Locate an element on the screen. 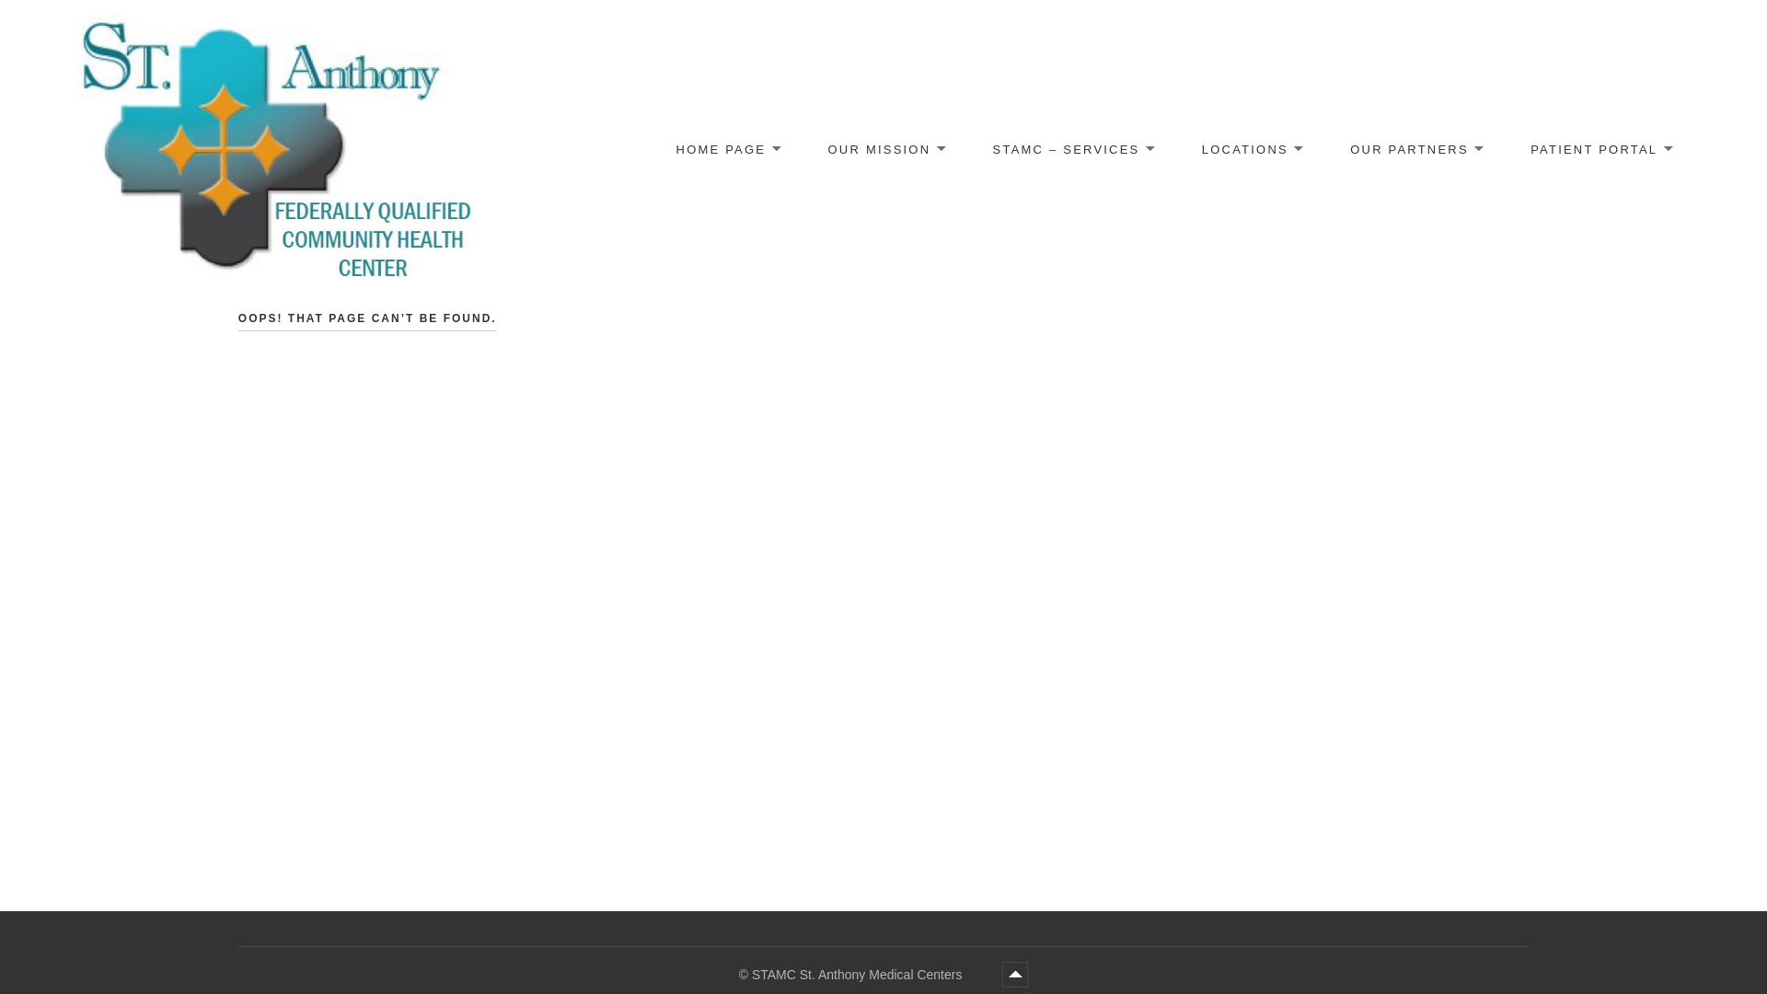 The width and height of the screenshot is (1767, 994). LOCATIONS is located at coordinates (1251, 151).